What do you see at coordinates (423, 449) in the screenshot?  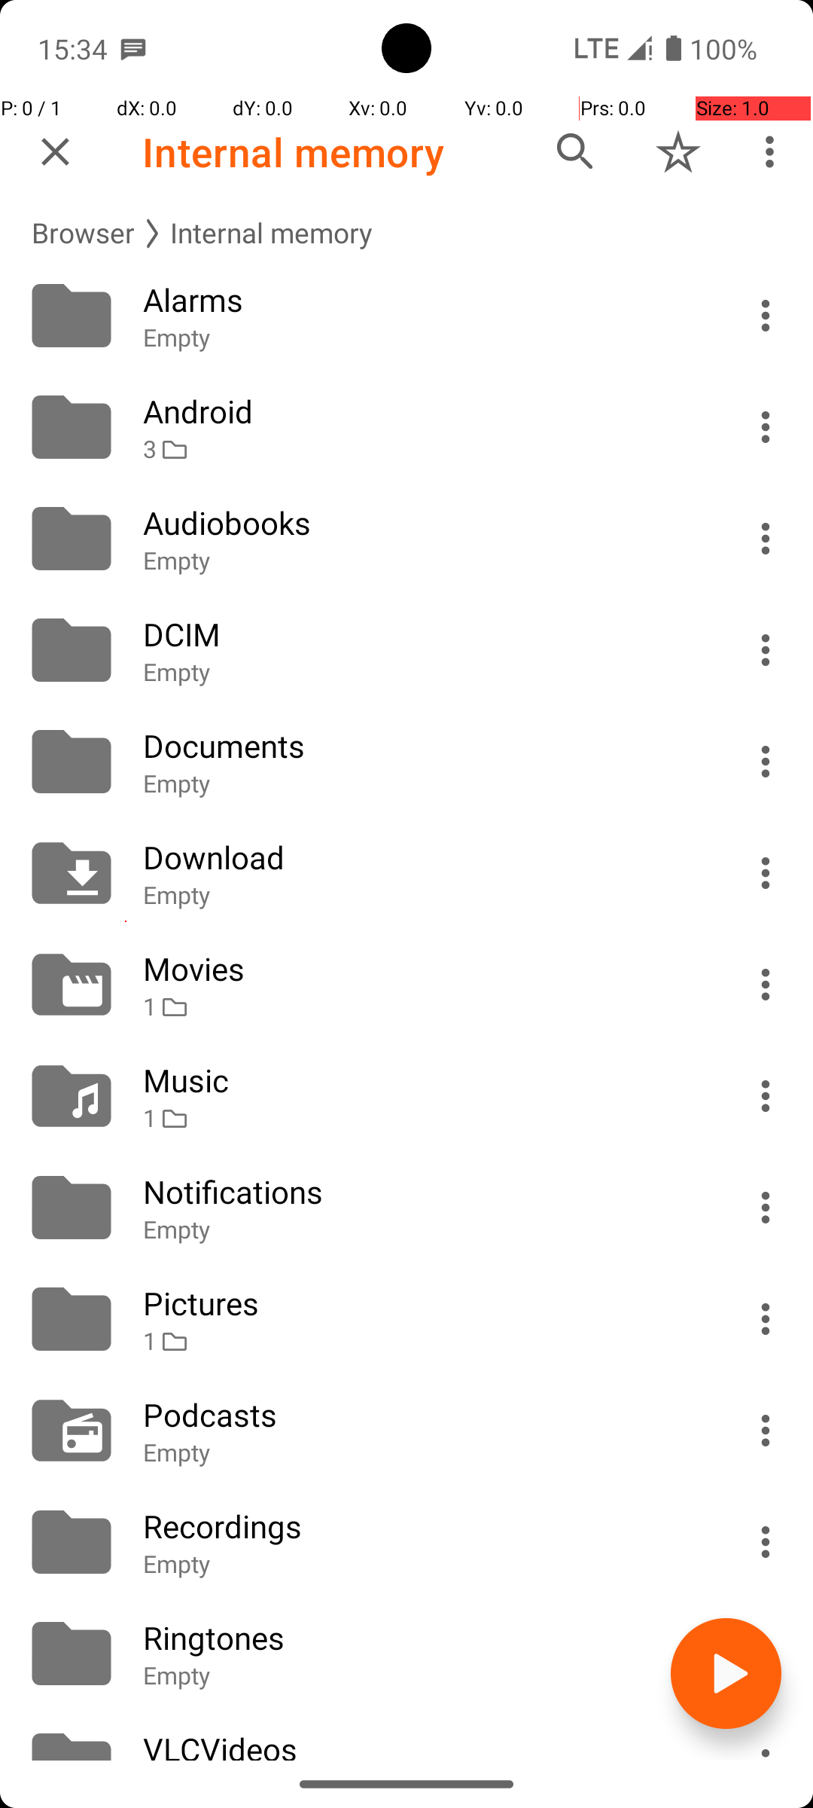 I see `3 §*§` at bounding box center [423, 449].